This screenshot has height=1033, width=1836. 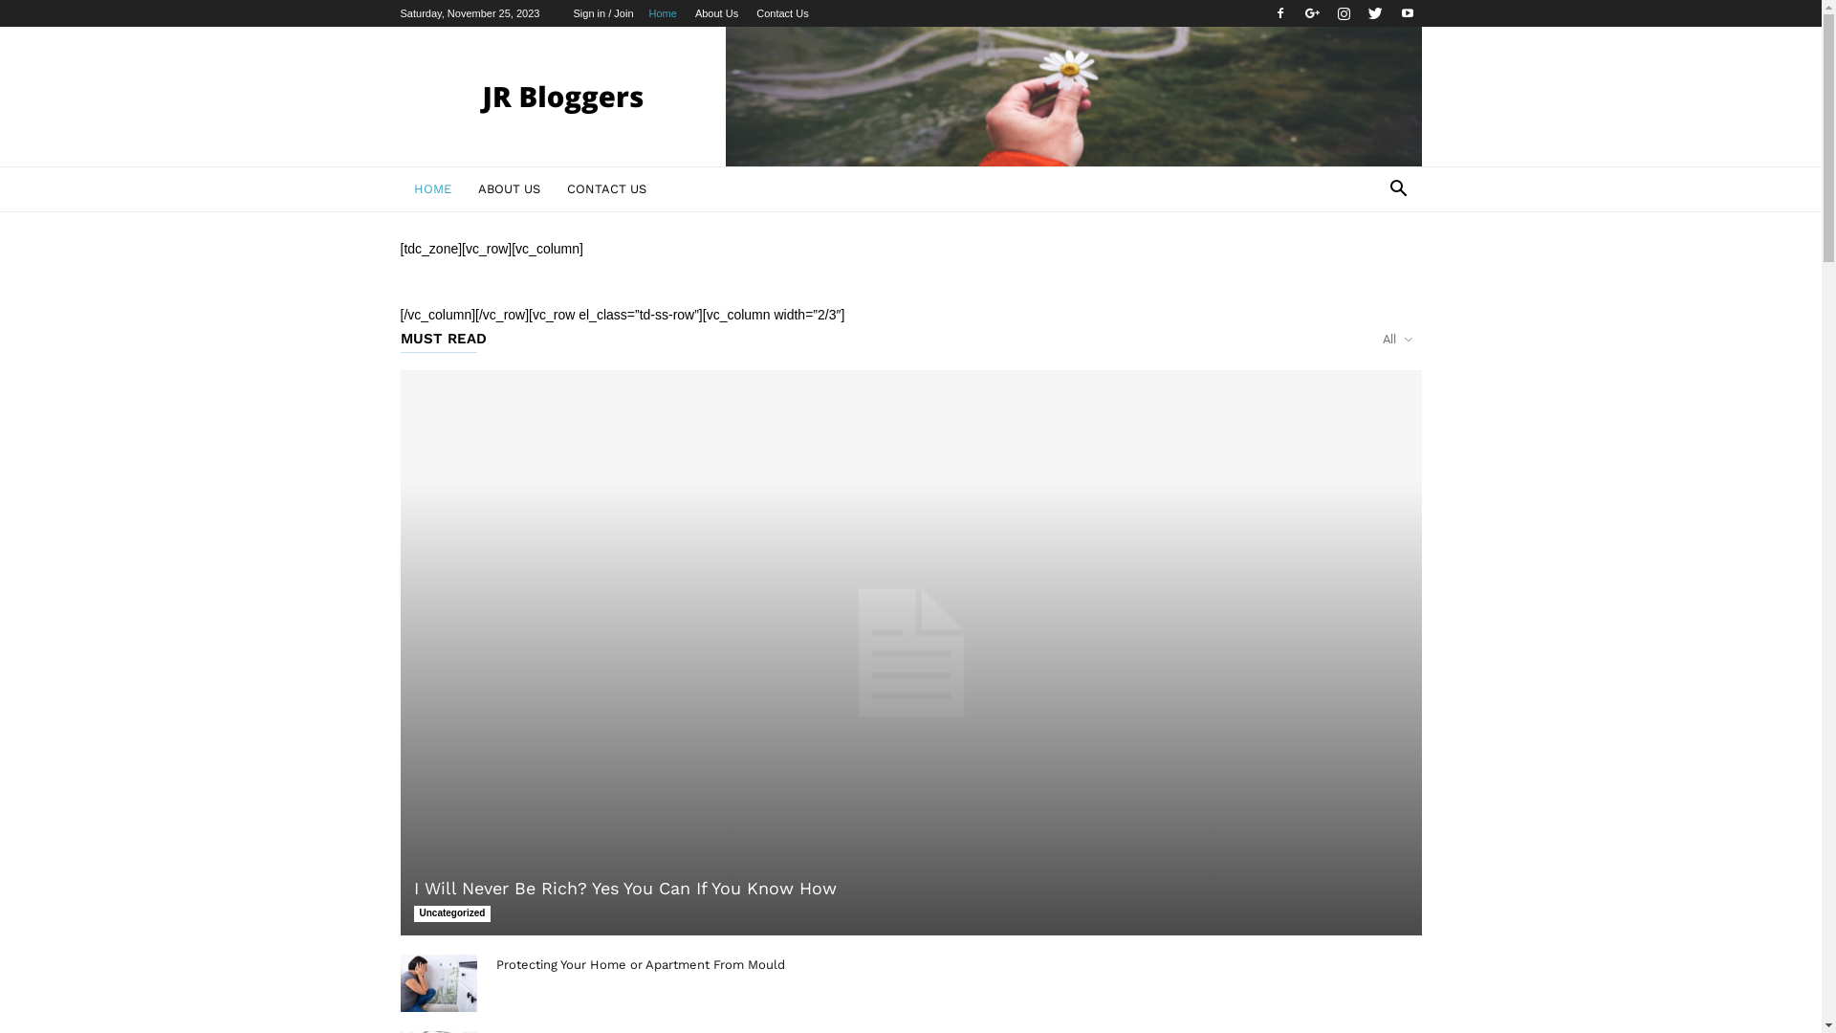 I want to click on Twitter, so click(x=1375, y=13).